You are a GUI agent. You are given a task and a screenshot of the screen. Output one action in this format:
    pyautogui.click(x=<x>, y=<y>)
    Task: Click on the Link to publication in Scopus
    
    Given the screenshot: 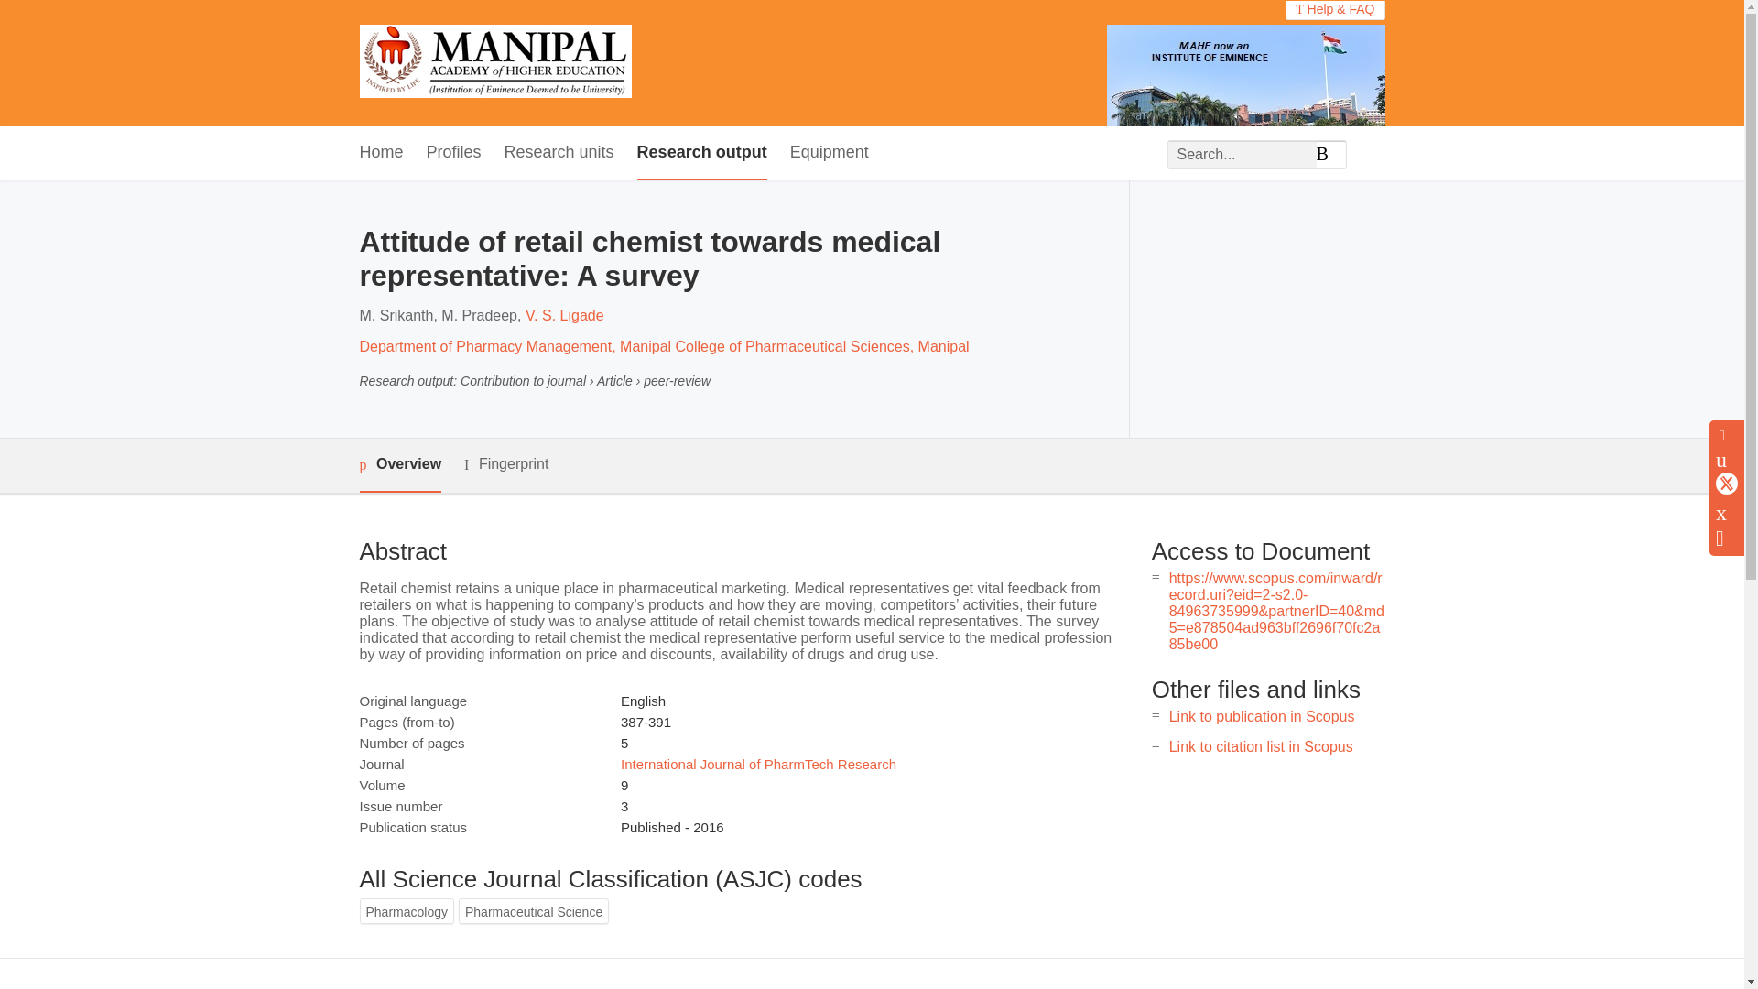 What is the action you would take?
    pyautogui.click(x=1262, y=716)
    